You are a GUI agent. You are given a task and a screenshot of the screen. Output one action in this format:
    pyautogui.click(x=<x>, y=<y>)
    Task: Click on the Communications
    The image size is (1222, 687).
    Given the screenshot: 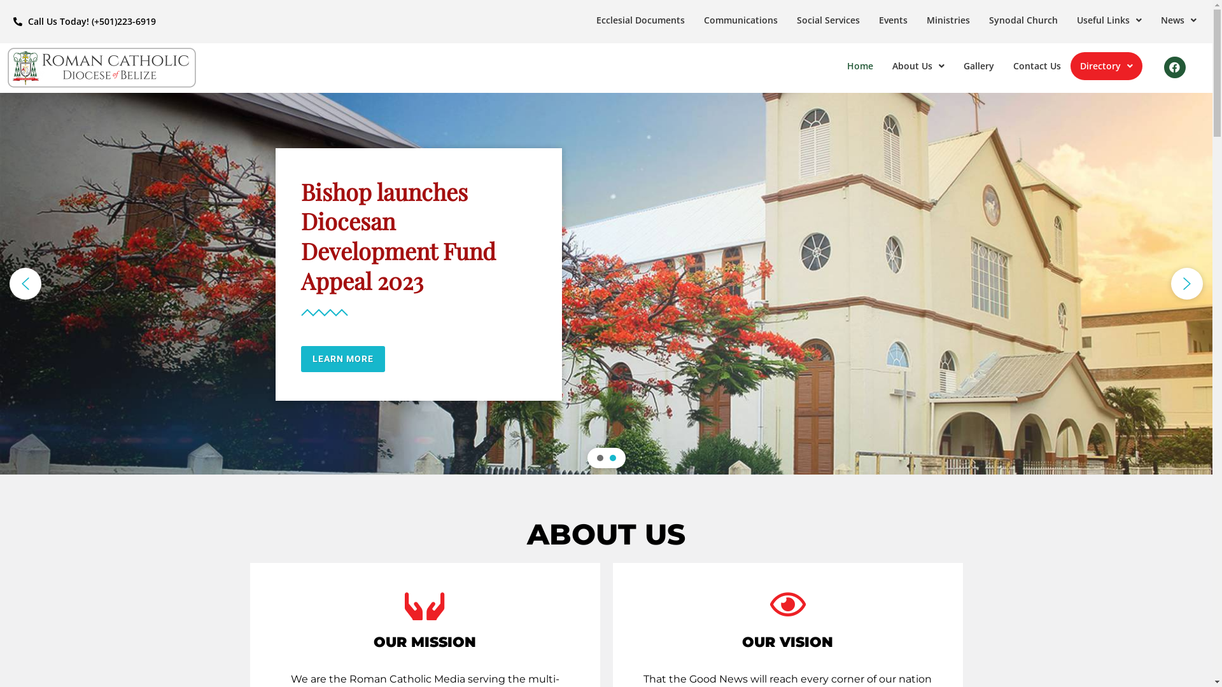 What is the action you would take?
    pyautogui.click(x=741, y=20)
    